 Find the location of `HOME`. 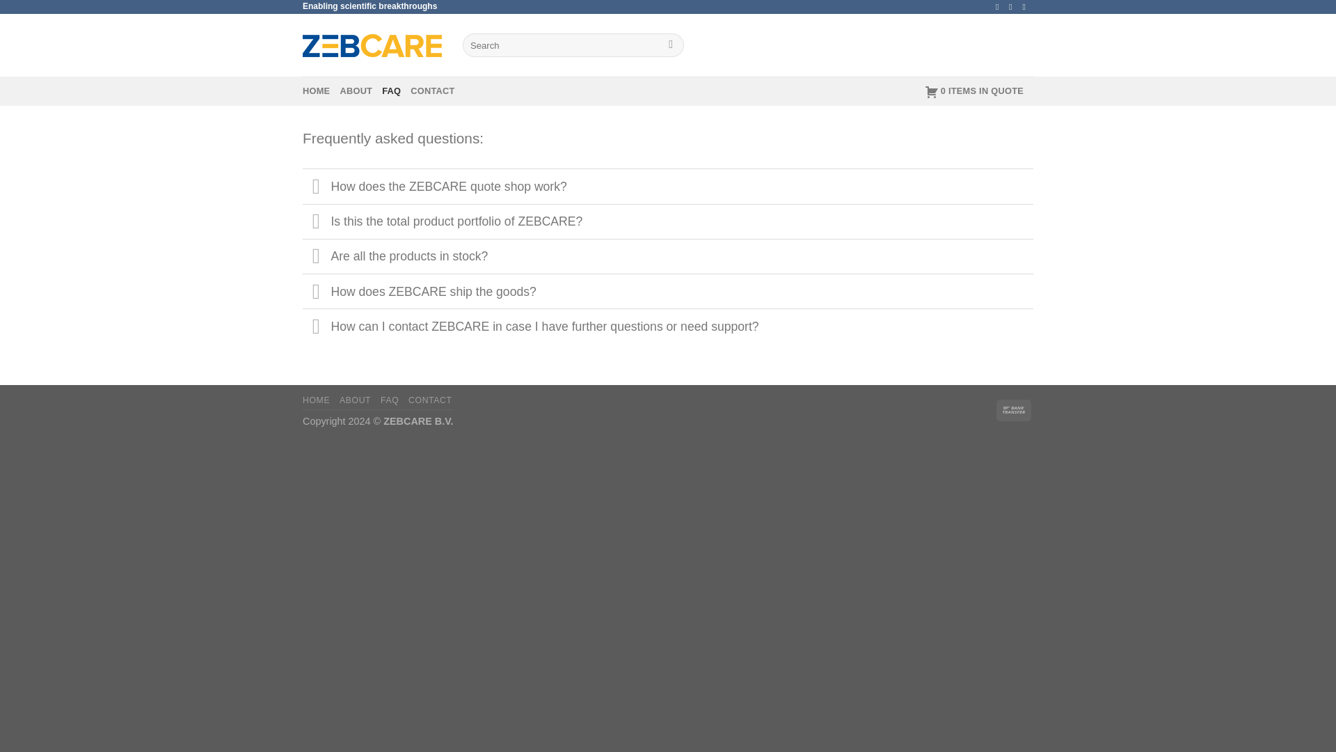

HOME is located at coordinates (316, 400).